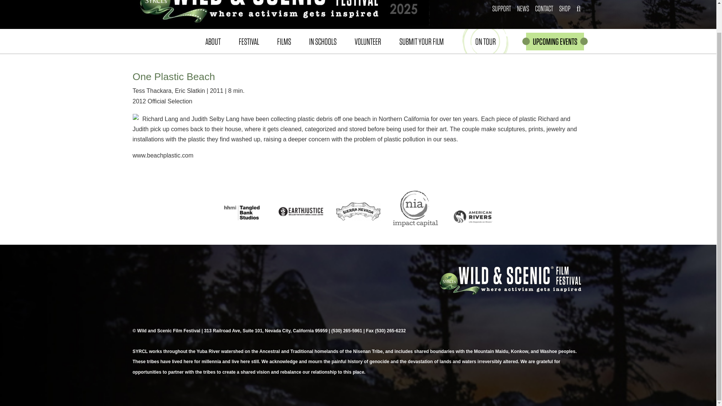  Describe the element at coordinates (523, 8) in the screenshot. I see `NEWS` at that location.